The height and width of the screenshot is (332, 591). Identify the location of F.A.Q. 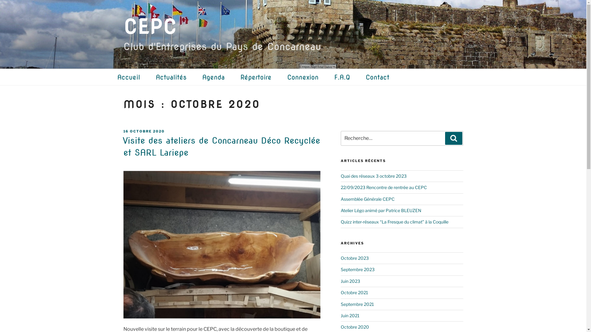
(350, 77).